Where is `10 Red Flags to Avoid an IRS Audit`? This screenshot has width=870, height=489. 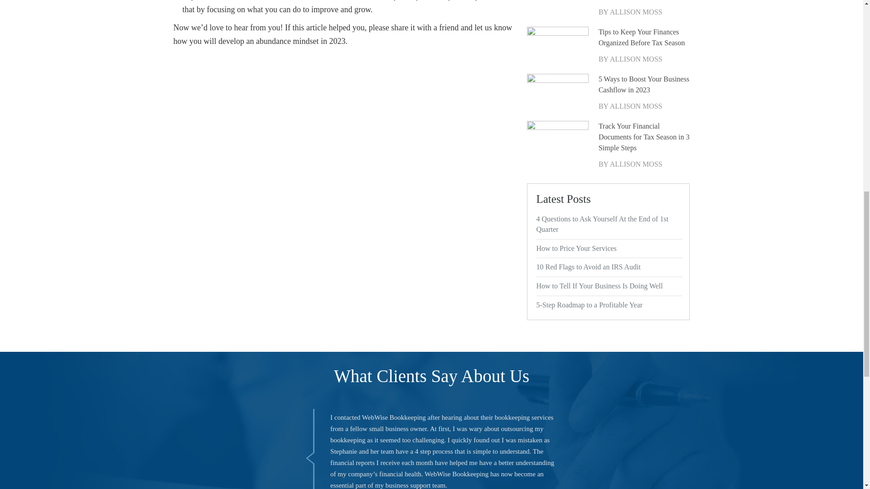
10 Red Flags to Avoid an IRS Audit is located at coordinates (608, 267).